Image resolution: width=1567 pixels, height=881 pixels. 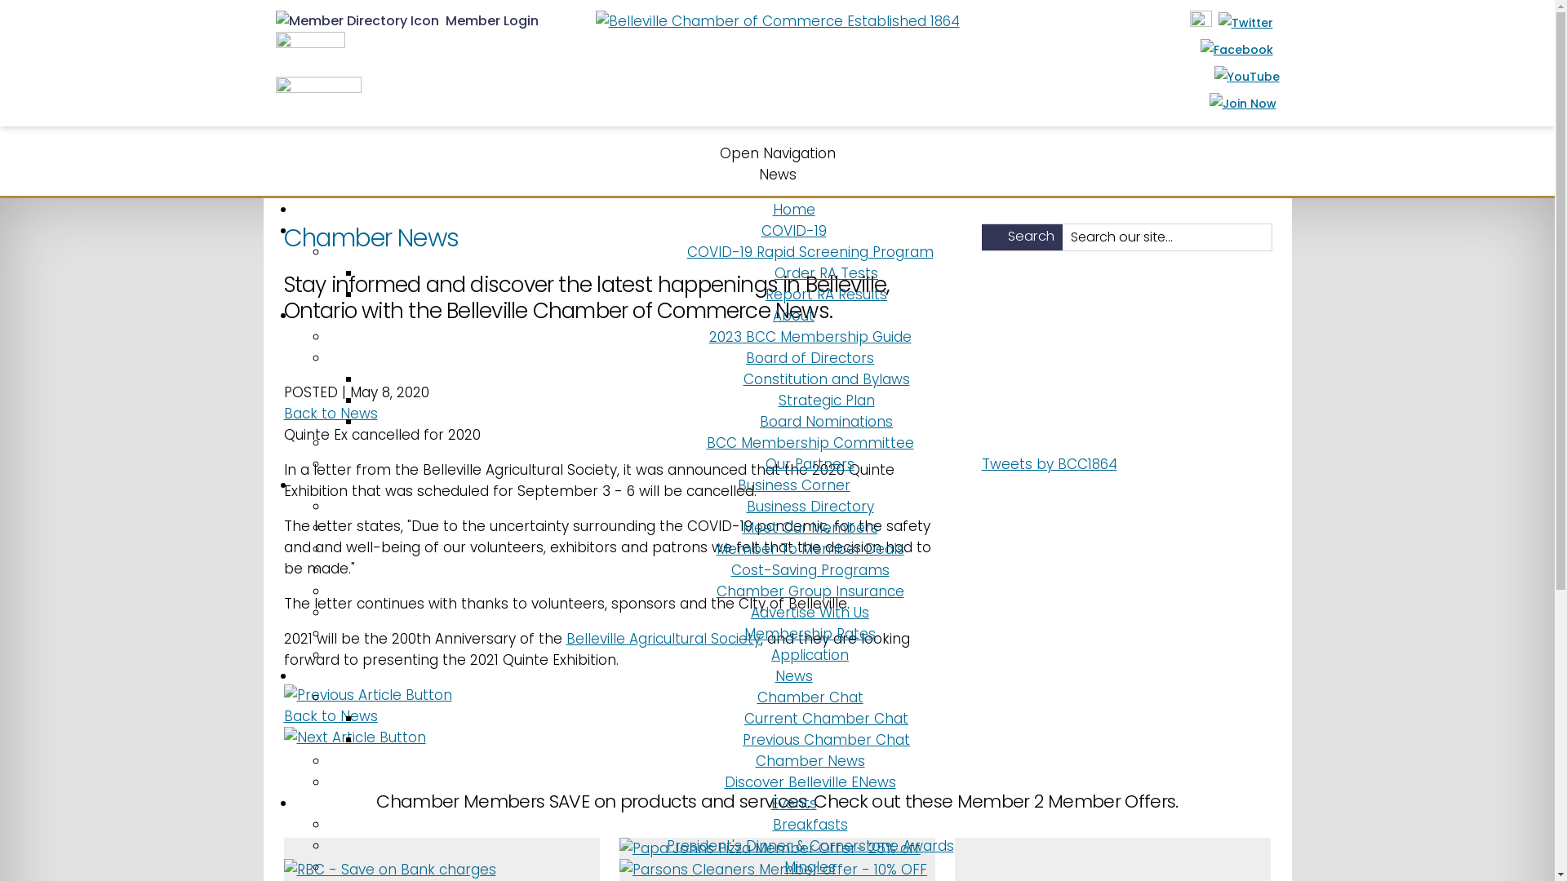 What do you see at coordinates (793, 231) in the screenshot?
I see `COVID-19` at bounding box center [793, 231].